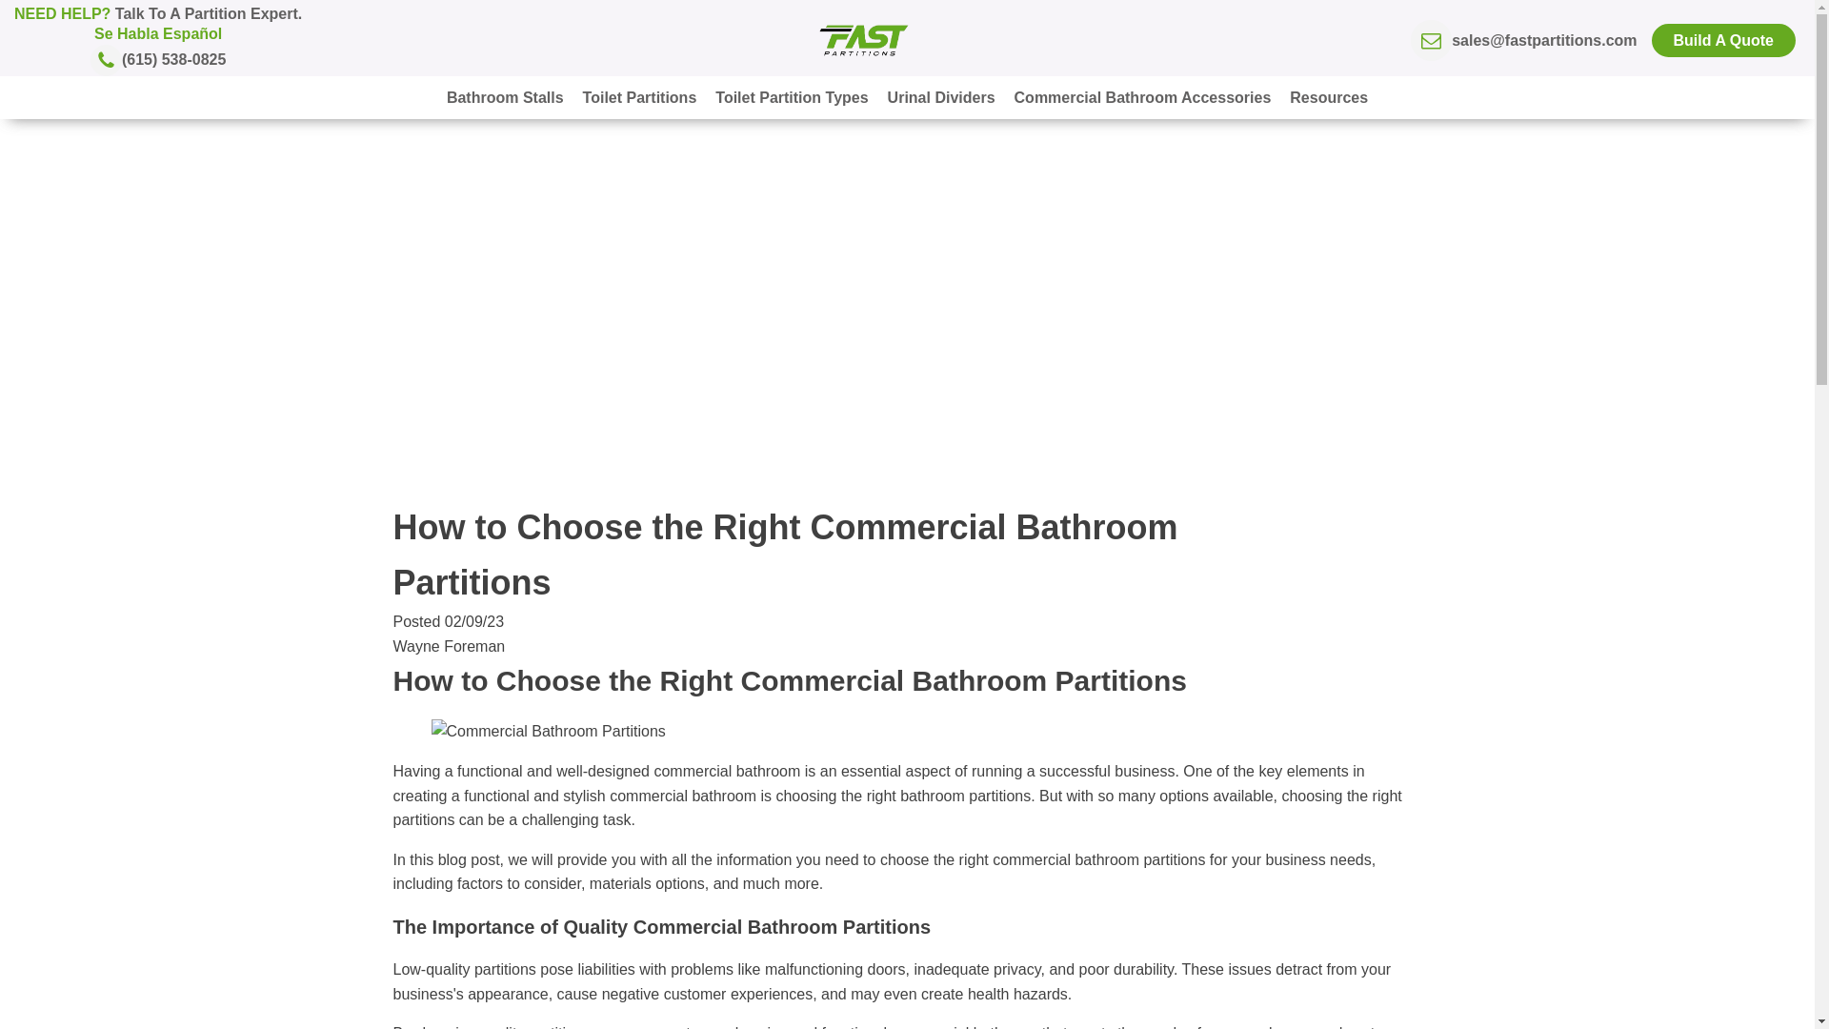 Image resolution: width=1829 pixels, height=1029 pixels. I want to click on Bathroom Stalls, so click(505, 97).